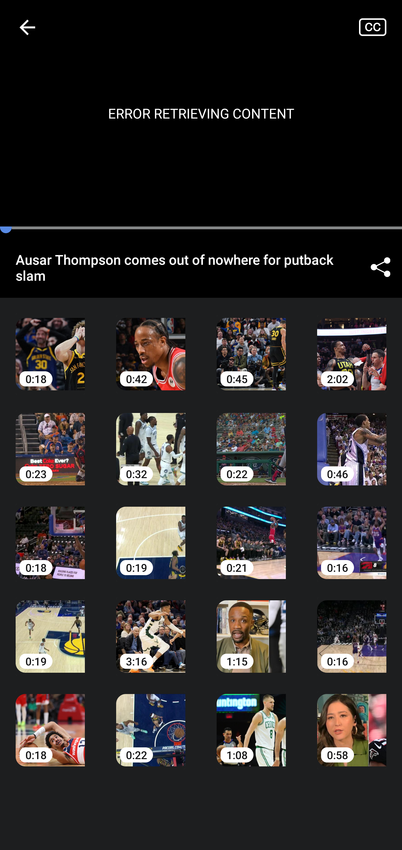 This screenshot has width=402, height=850. I want to click on 0:23, so click(50, 441).